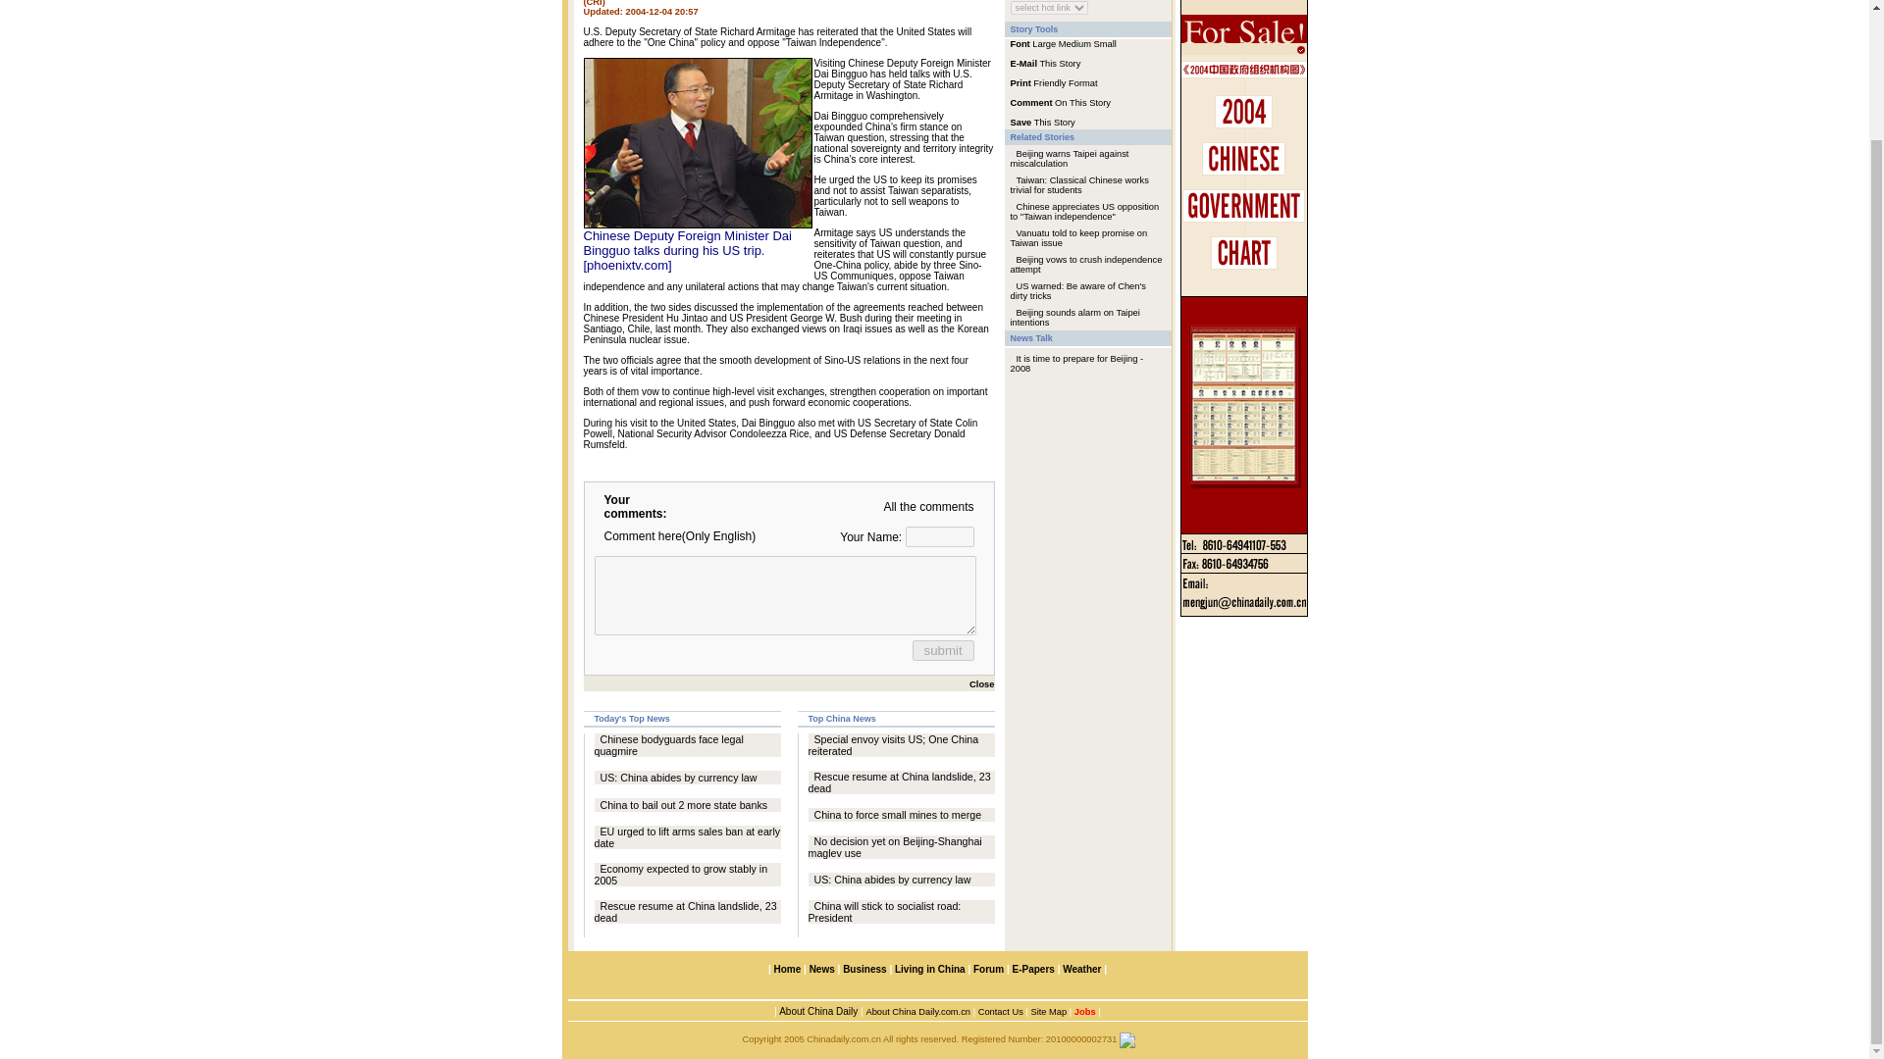  I want to click on Rescue resume at China landslide, 23 dead, so click(899, 782).